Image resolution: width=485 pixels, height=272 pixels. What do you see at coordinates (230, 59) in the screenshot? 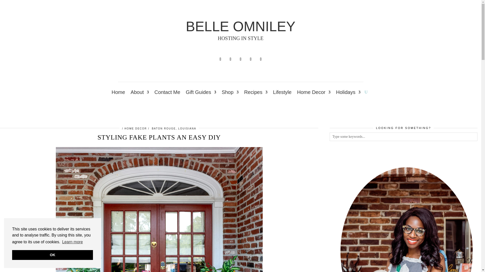
I see `Follow on Instagram` at bounding box center [230, 59].